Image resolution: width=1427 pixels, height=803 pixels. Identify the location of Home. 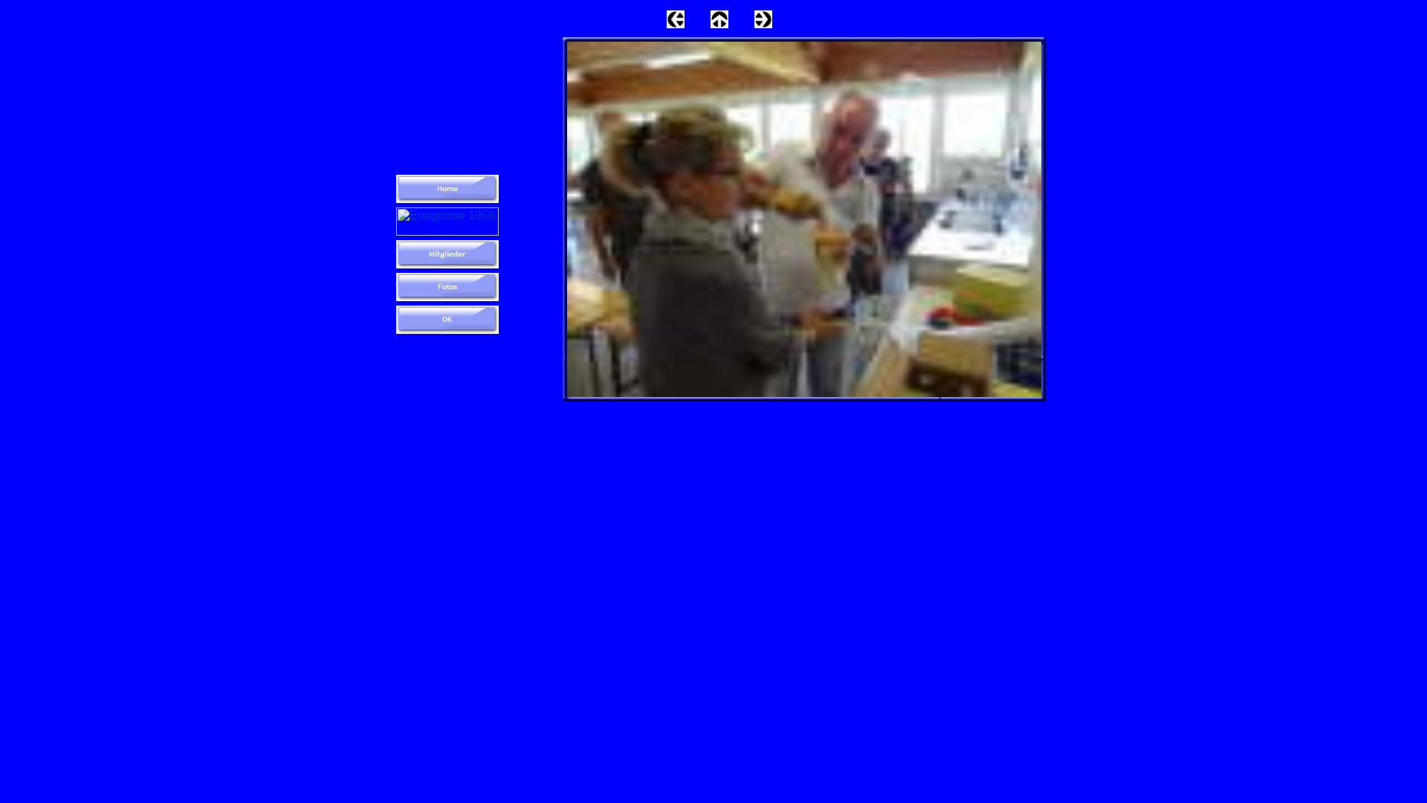
(447, 189).